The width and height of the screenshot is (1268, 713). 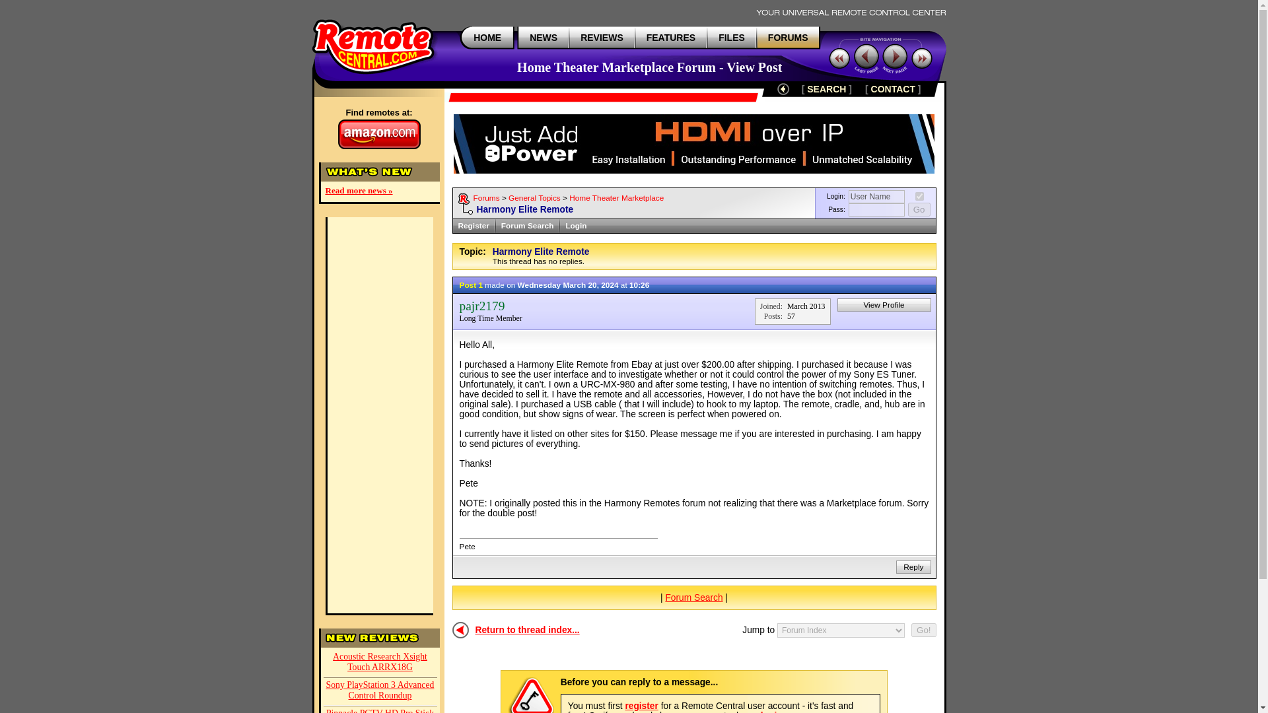 What do you see at coordinates (527, 630) in the screenshot?
I see `Return to thread index...` at bounding box center [527, 630].